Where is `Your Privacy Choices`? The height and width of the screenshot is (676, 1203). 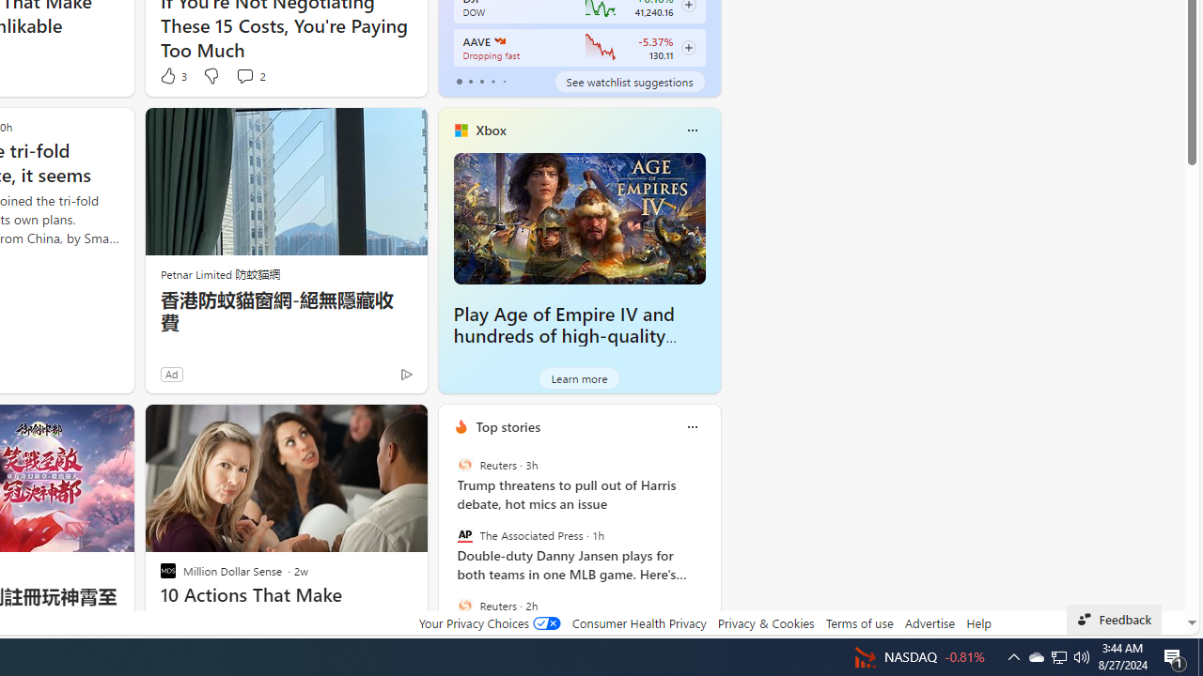
Your Privacy Choices is located at coordinates (489, 622).